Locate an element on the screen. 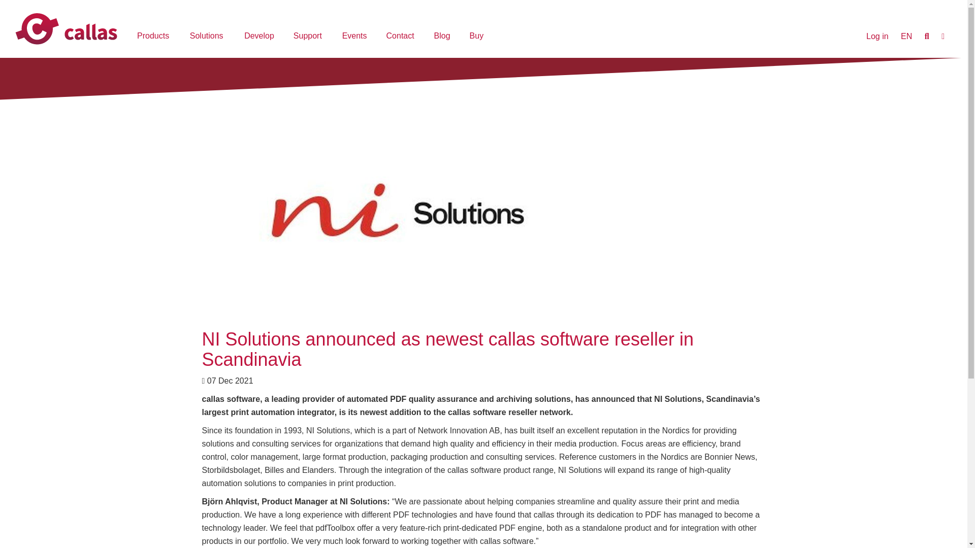  Solutions is located at coordinates (208, 37).